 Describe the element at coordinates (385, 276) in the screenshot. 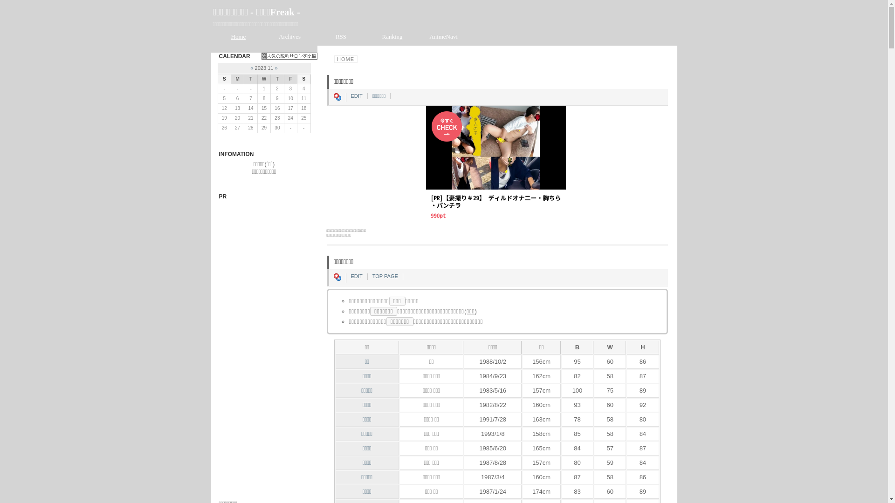

I see `TOP PAGE` at that location.